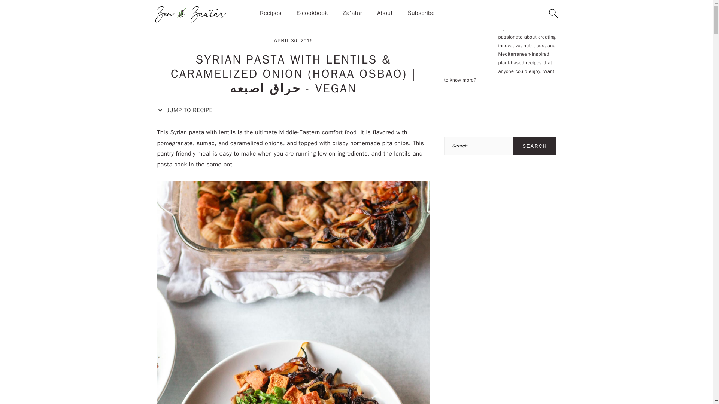 The height and width of the screenshot is (404, 719). What do you see at coordinates (421, 13) in the screenshot?
I see `Subscribe` at bounding box center [421, 13].